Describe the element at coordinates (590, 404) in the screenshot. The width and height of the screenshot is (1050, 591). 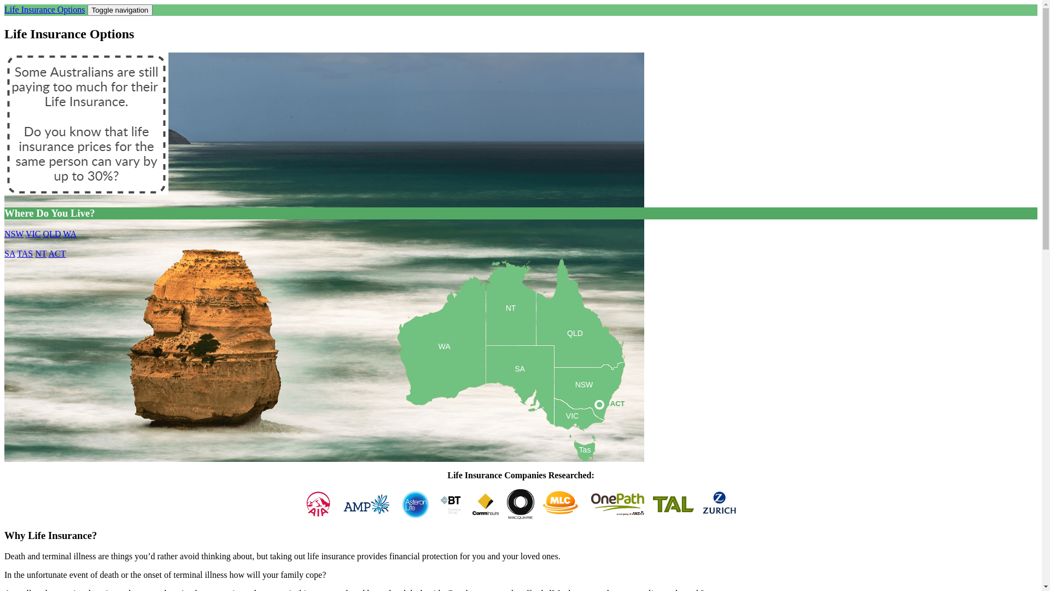
I see `NSW` at that location.